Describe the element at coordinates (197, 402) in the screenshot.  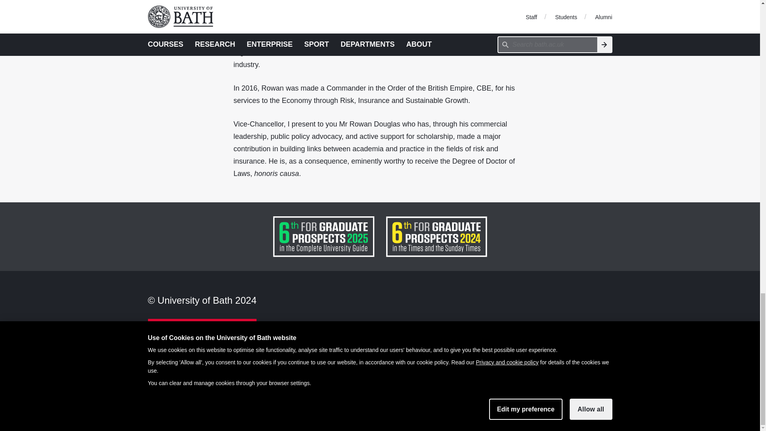
I see `Website accessibility statement` at that location.